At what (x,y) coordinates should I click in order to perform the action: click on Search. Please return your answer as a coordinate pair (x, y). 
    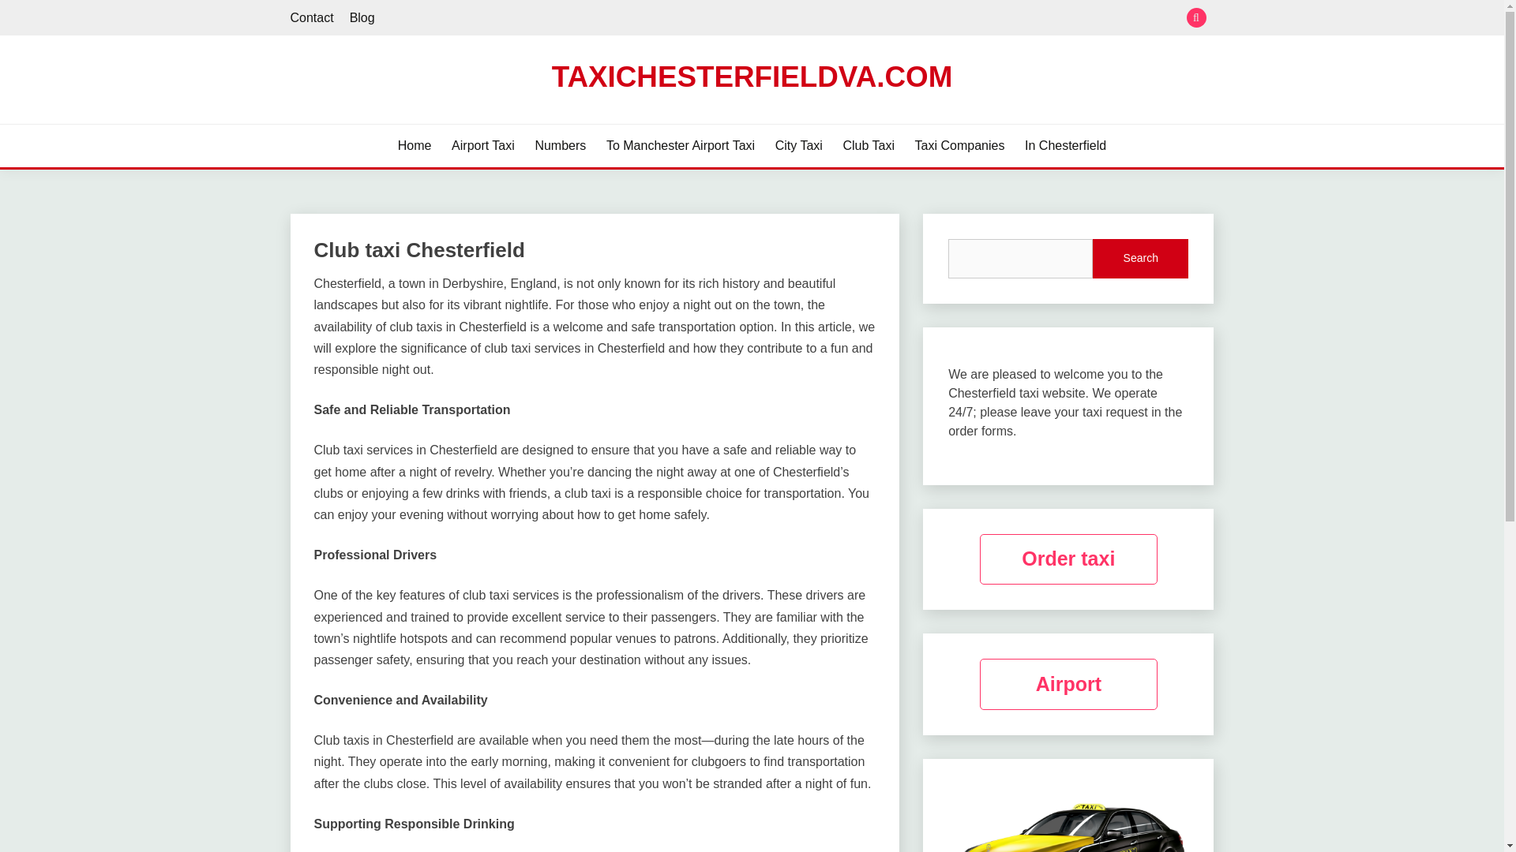
    Looking at the image, I should click on (867, 19).